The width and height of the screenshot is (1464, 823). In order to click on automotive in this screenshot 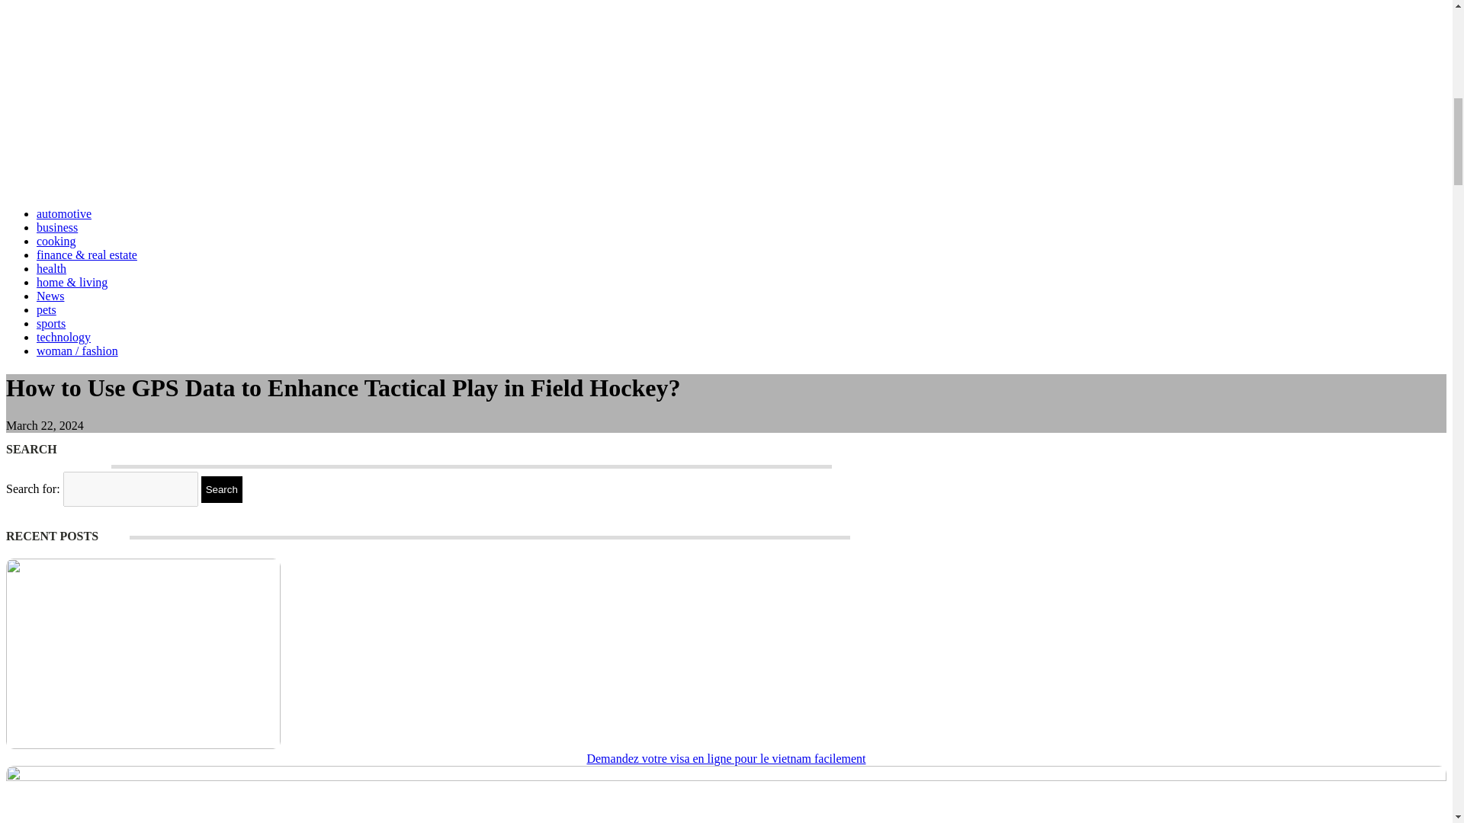, I will do `click(64, 213)`.